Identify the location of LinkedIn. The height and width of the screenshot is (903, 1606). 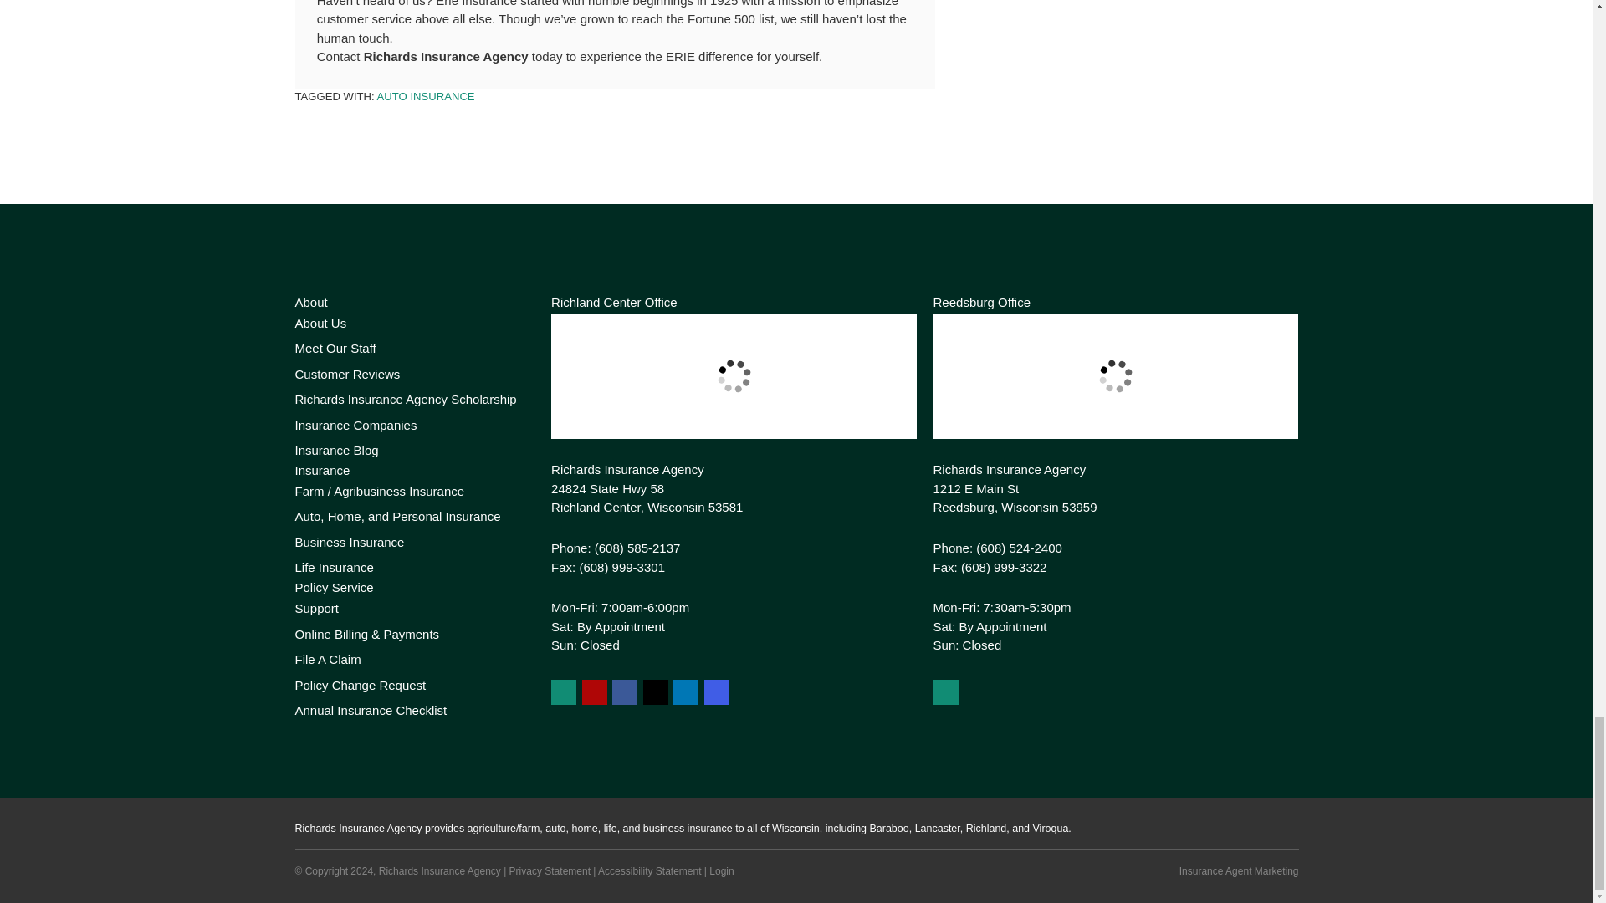
(686, 692).